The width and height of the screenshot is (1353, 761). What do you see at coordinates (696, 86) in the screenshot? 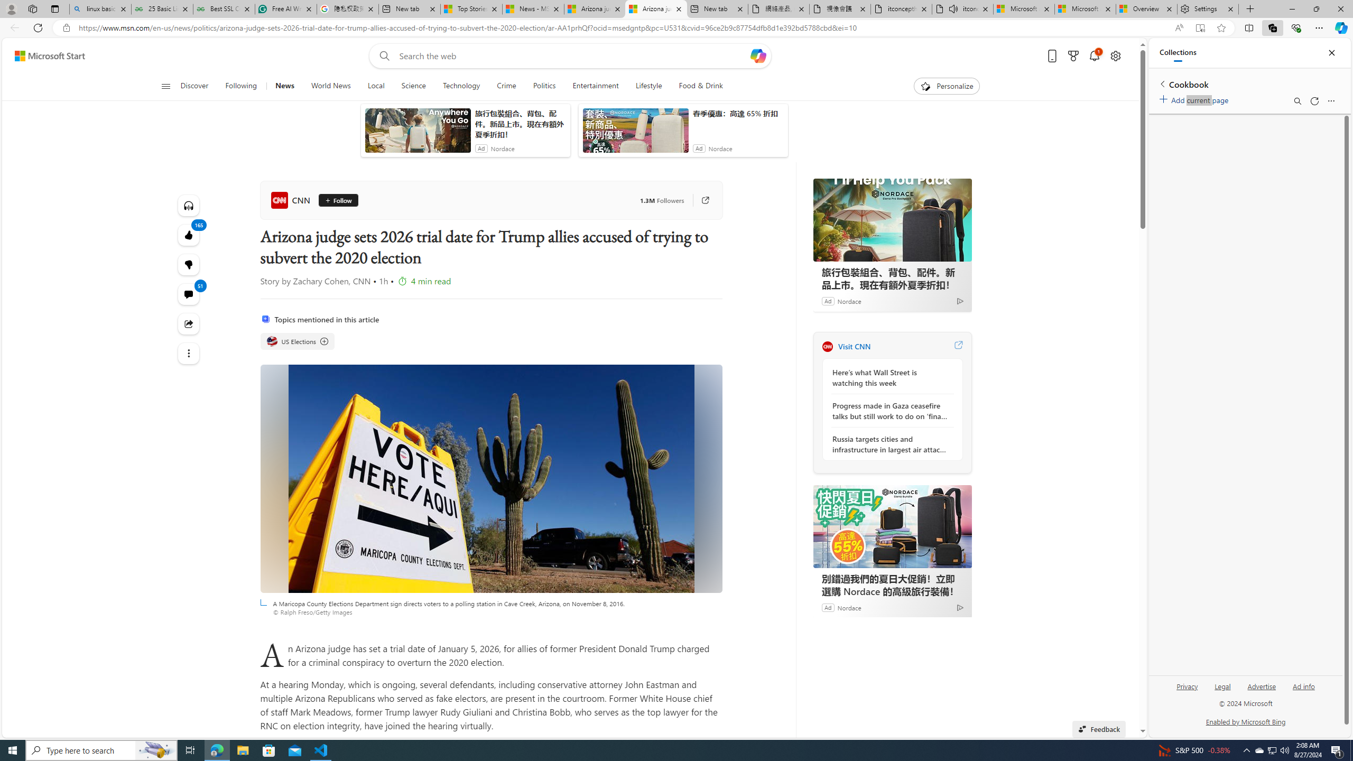
I see `Food & Drink` at bounding box center [696, 86].